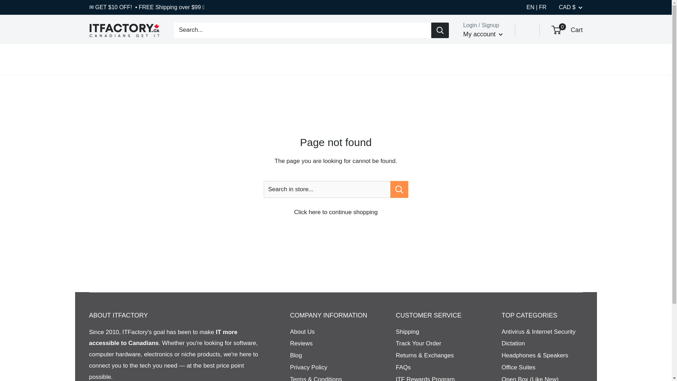 The image size is (677, 381). What do you see at coordinates (330, 356) in the screenshot?
I see `About Us` at bounding box center [330, 356].